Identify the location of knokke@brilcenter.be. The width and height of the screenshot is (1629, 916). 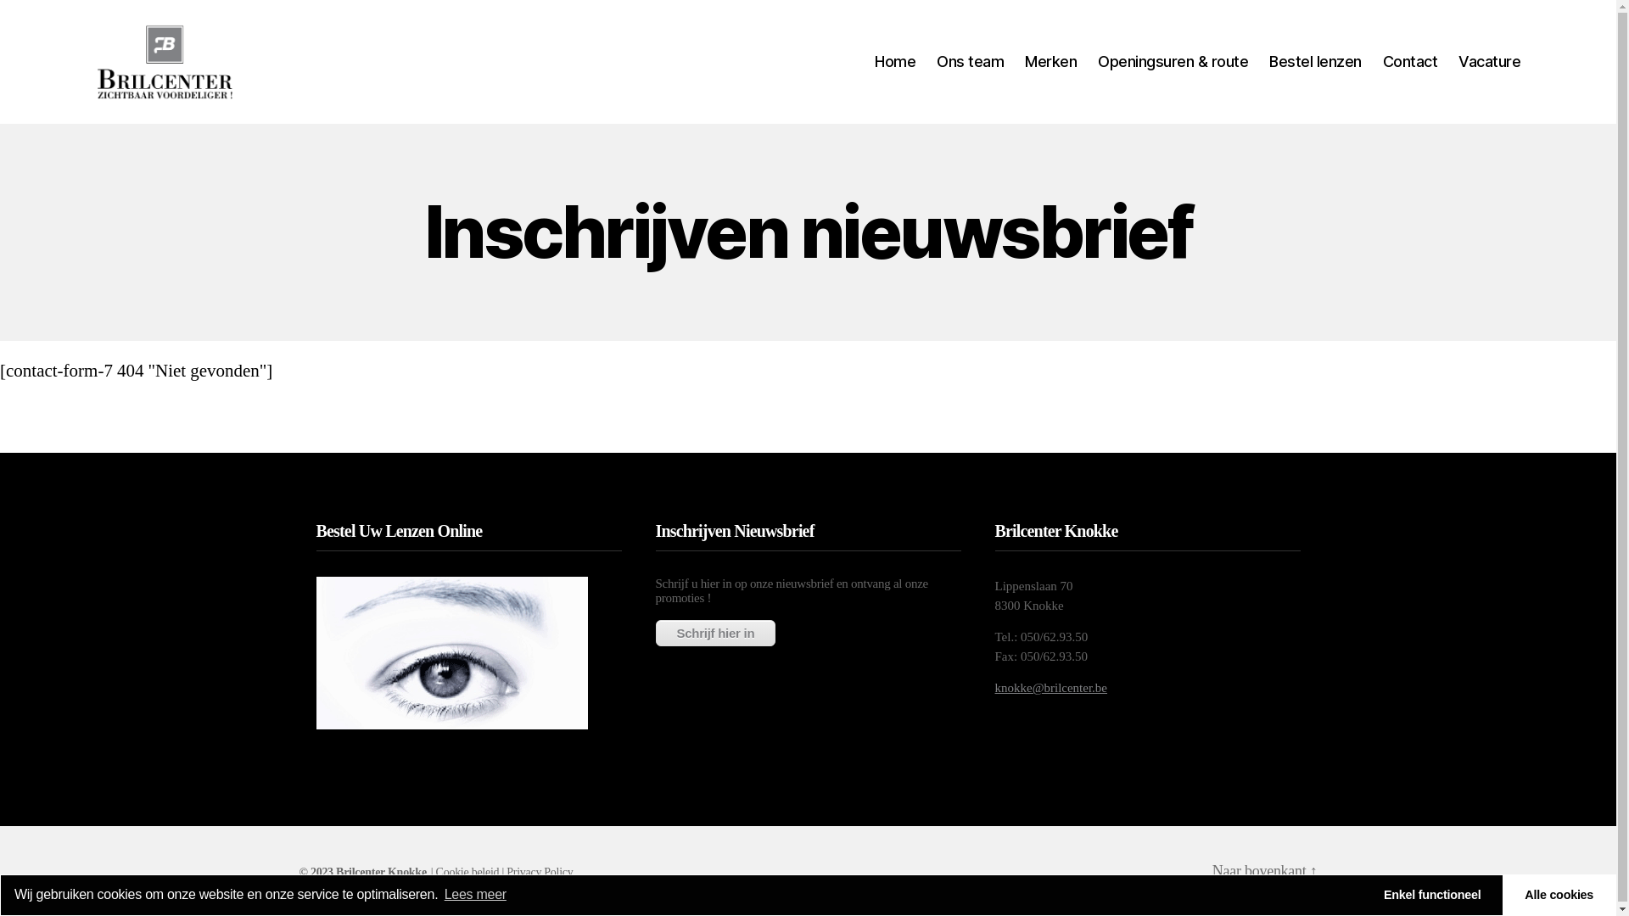
(1050, 688).